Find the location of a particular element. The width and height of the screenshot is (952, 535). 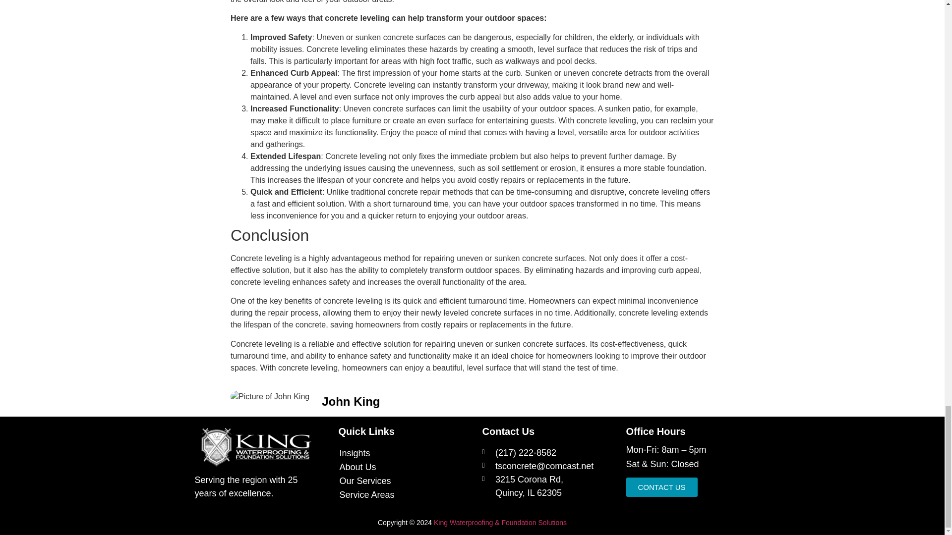

Insights is located at coordinates (661, 487).